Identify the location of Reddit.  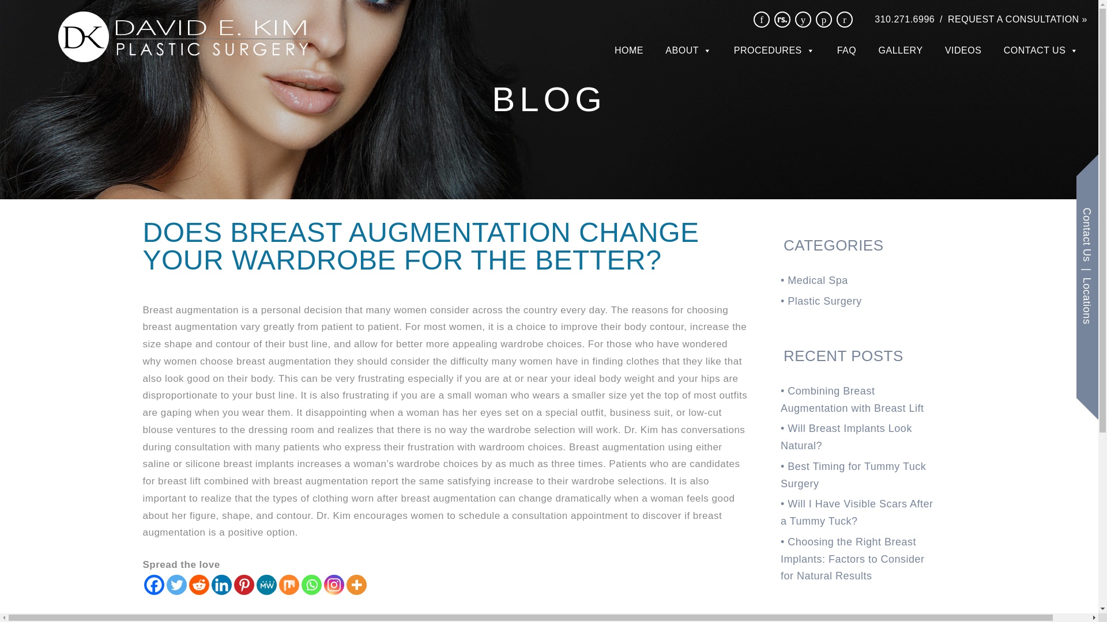
(199, 584).